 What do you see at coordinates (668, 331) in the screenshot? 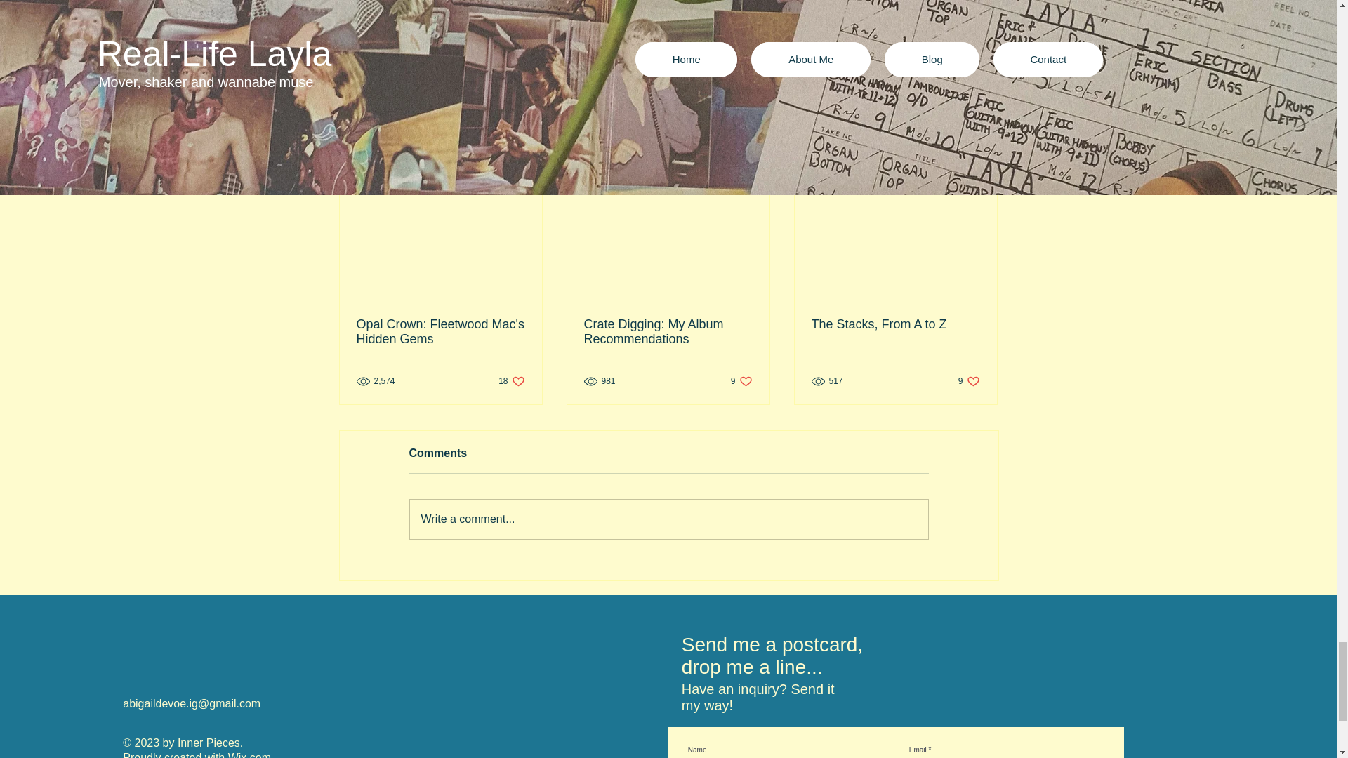
I see `Crate Digging: My Album Recommendations` at bounding box center [668, 331].